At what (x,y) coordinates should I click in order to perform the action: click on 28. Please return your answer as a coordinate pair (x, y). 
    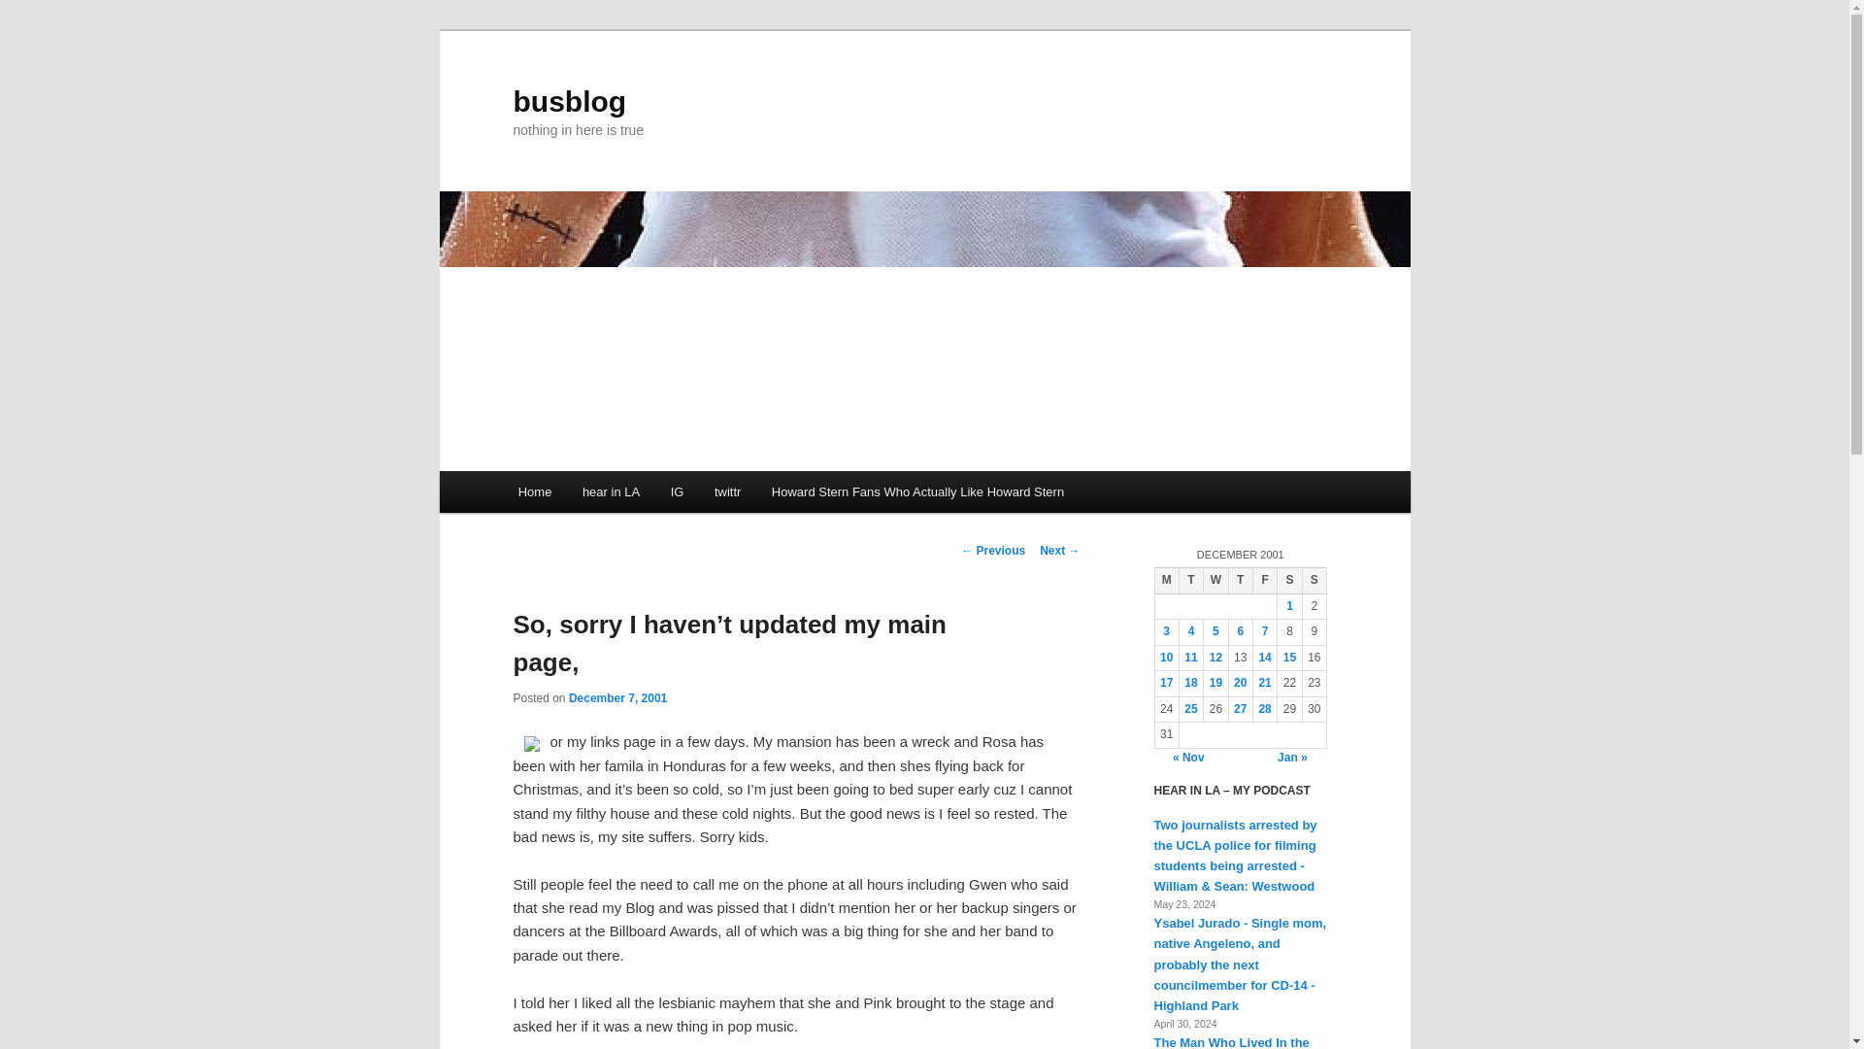
    Looking at the image, I should click on (1264, 708).